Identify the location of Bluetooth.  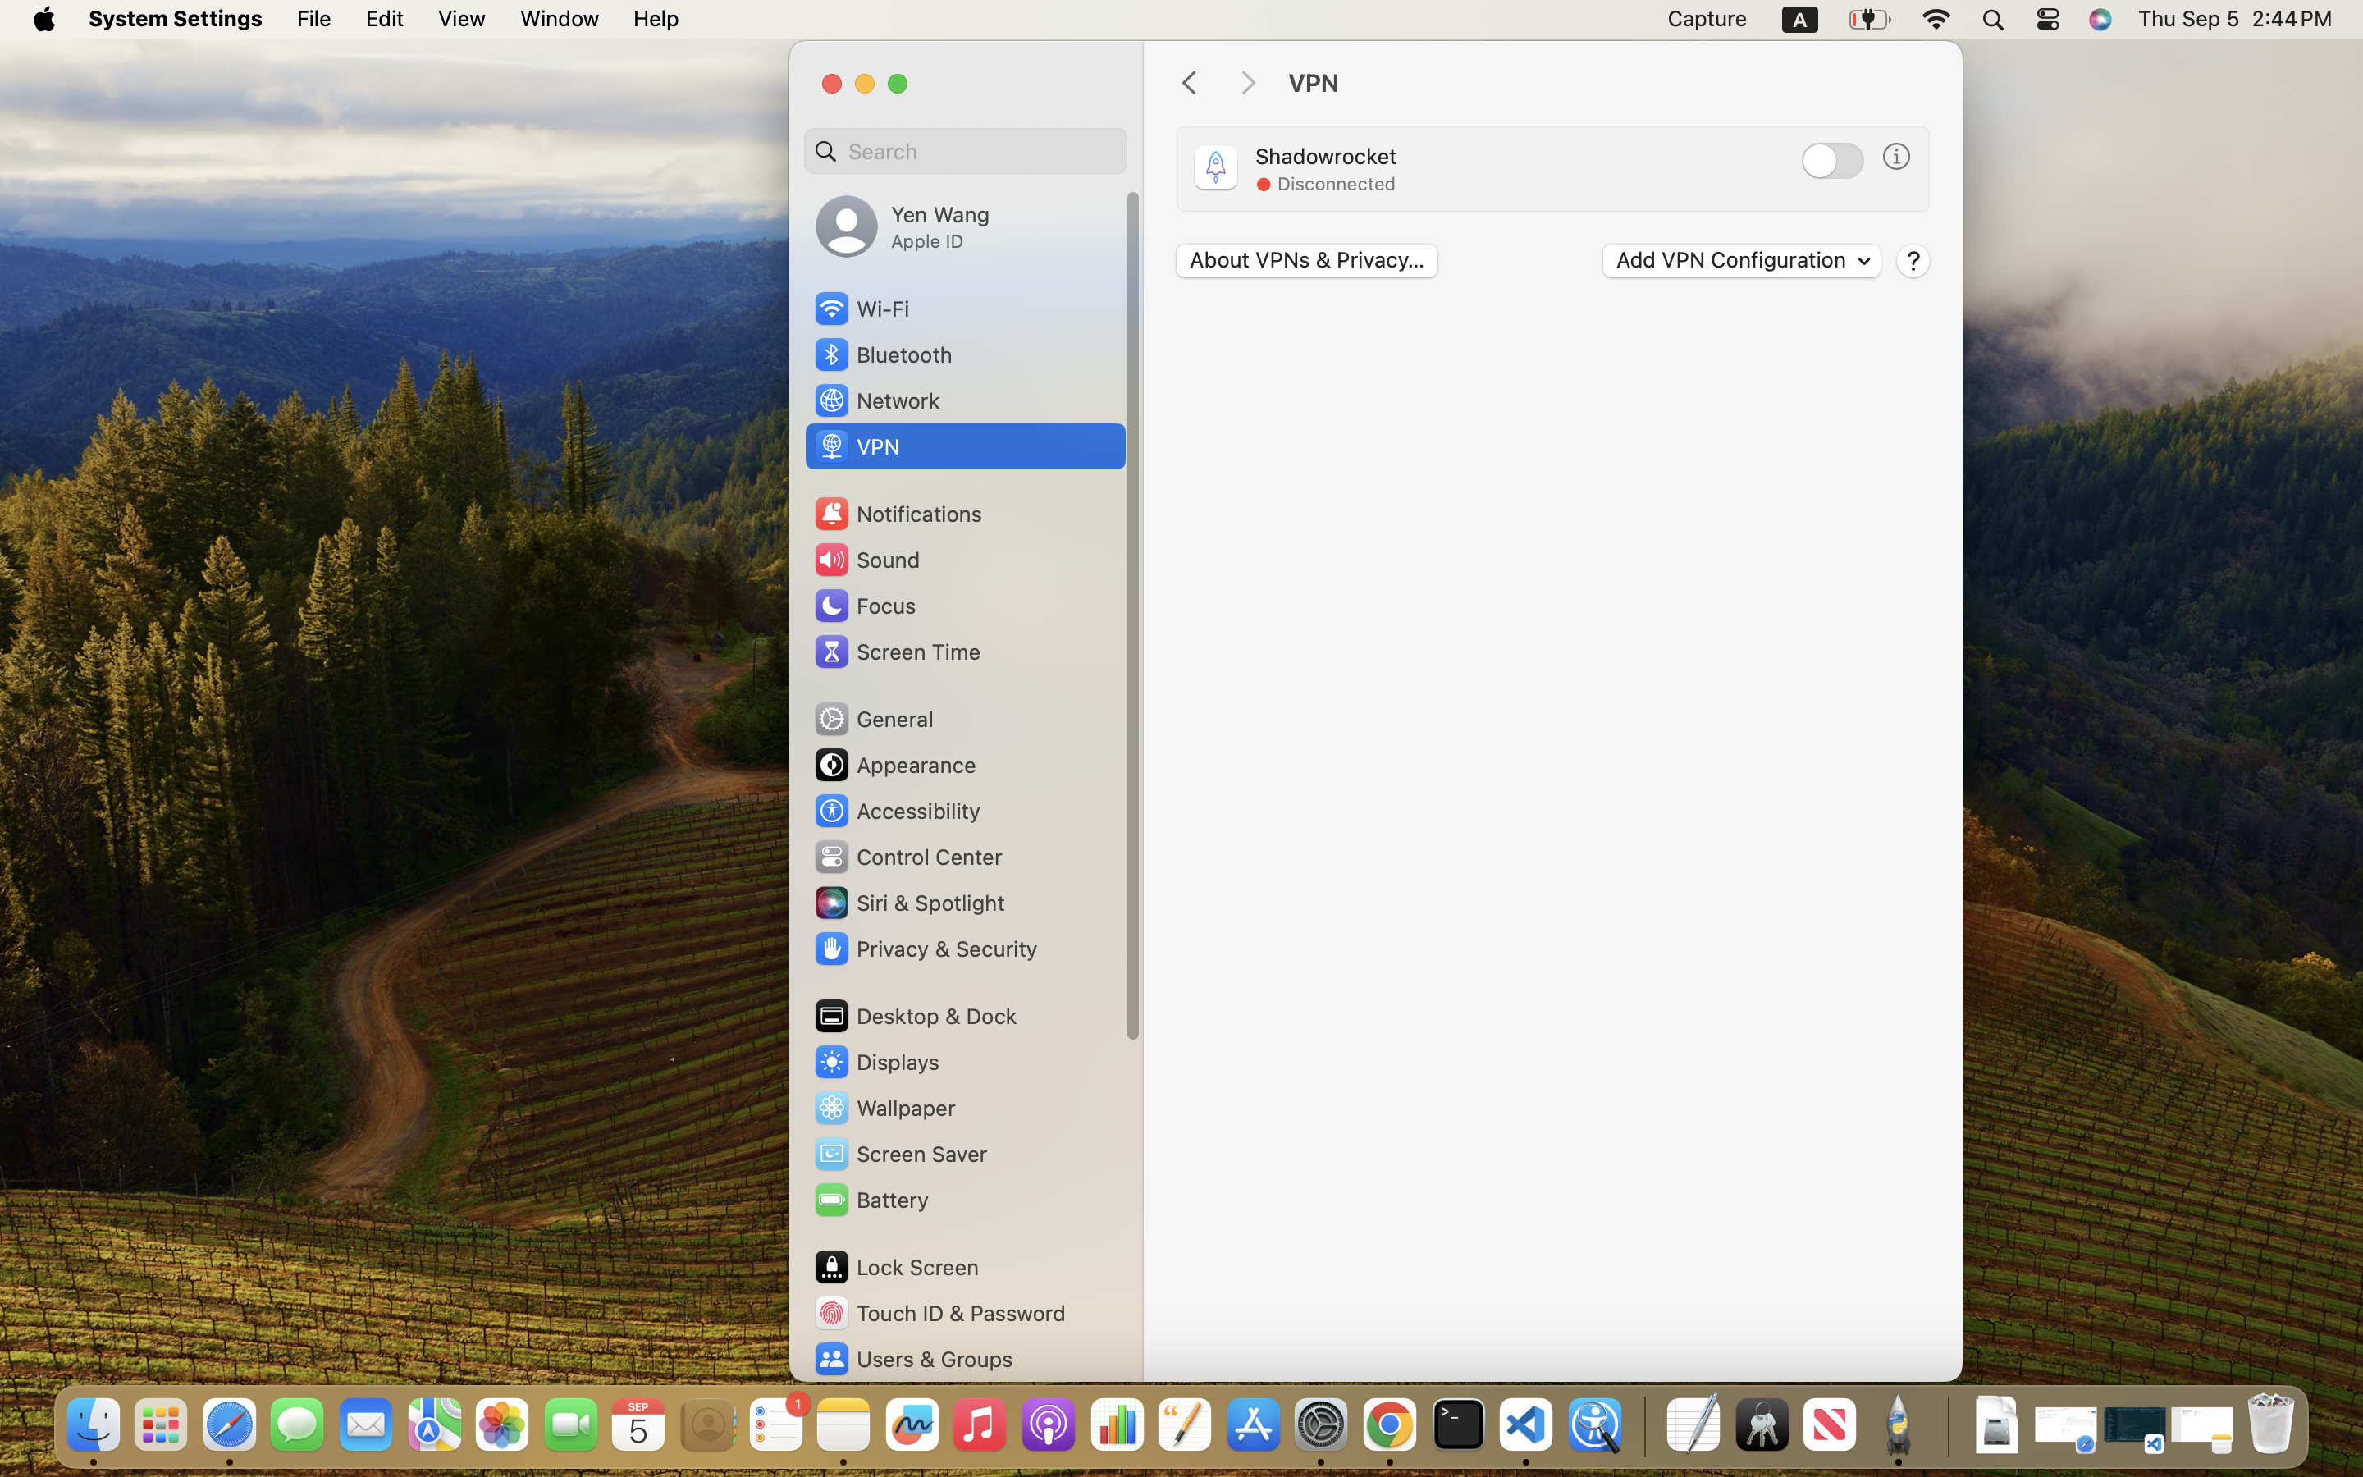
(883, 354).